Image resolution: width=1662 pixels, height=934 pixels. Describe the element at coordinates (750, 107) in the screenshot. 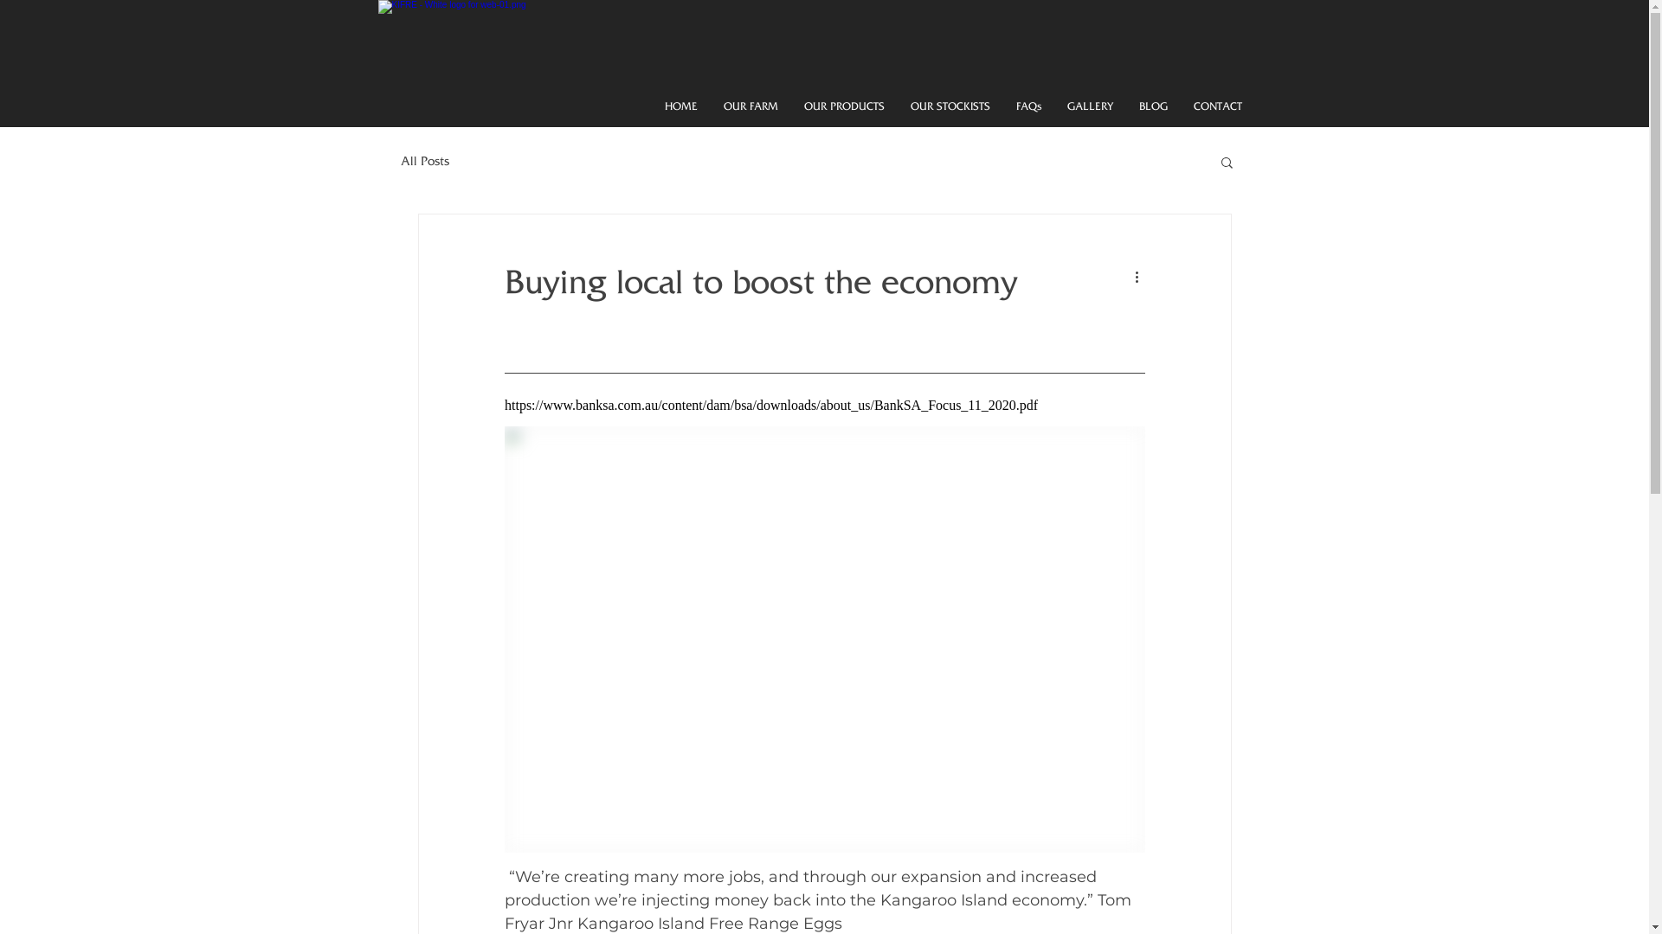

I see `OUR FARM` at that location.